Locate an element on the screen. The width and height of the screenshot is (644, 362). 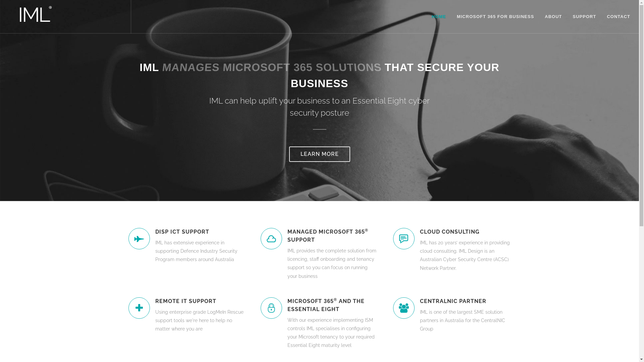
MICROSOFT 365 FOR BUSINESS is located at coordinates (495, 17).